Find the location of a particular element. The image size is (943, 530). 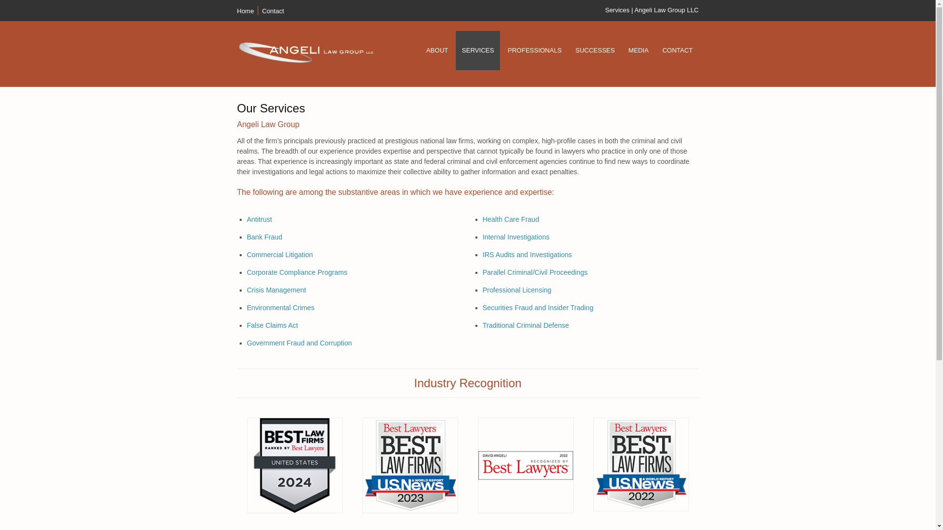

MEDIA is located at coordinates (638, 50).